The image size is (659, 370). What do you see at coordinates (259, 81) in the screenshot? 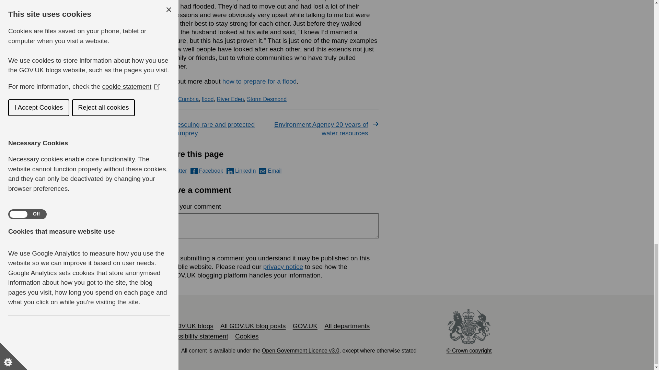
I see `how to prepare for a flood` at bounding box center [259, 81].